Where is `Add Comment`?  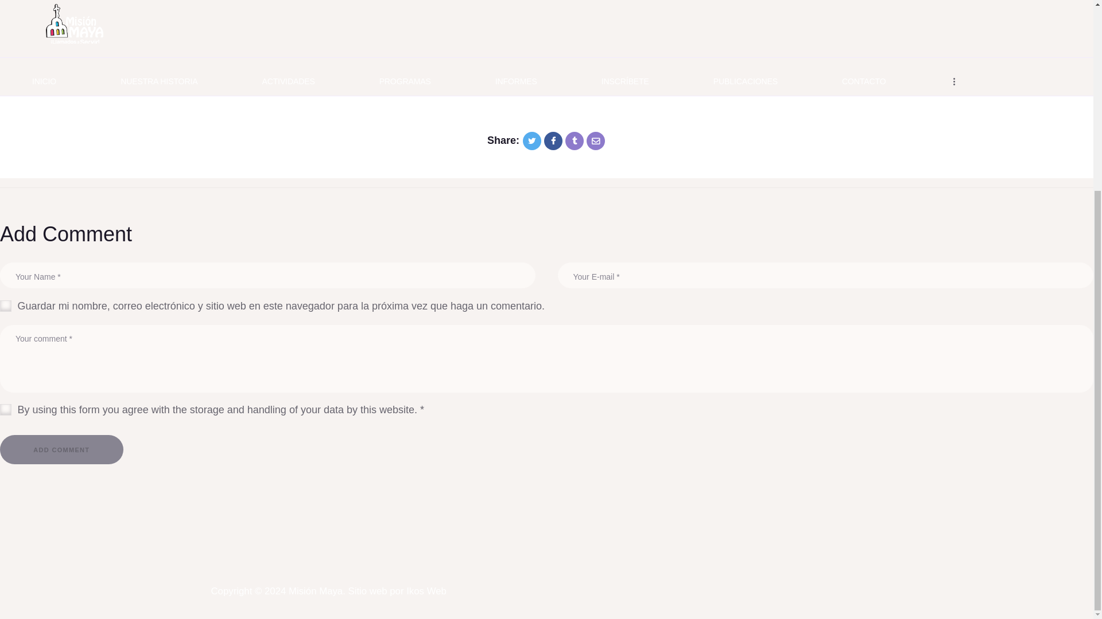 Add Comment is located at coordinates (62, 449).